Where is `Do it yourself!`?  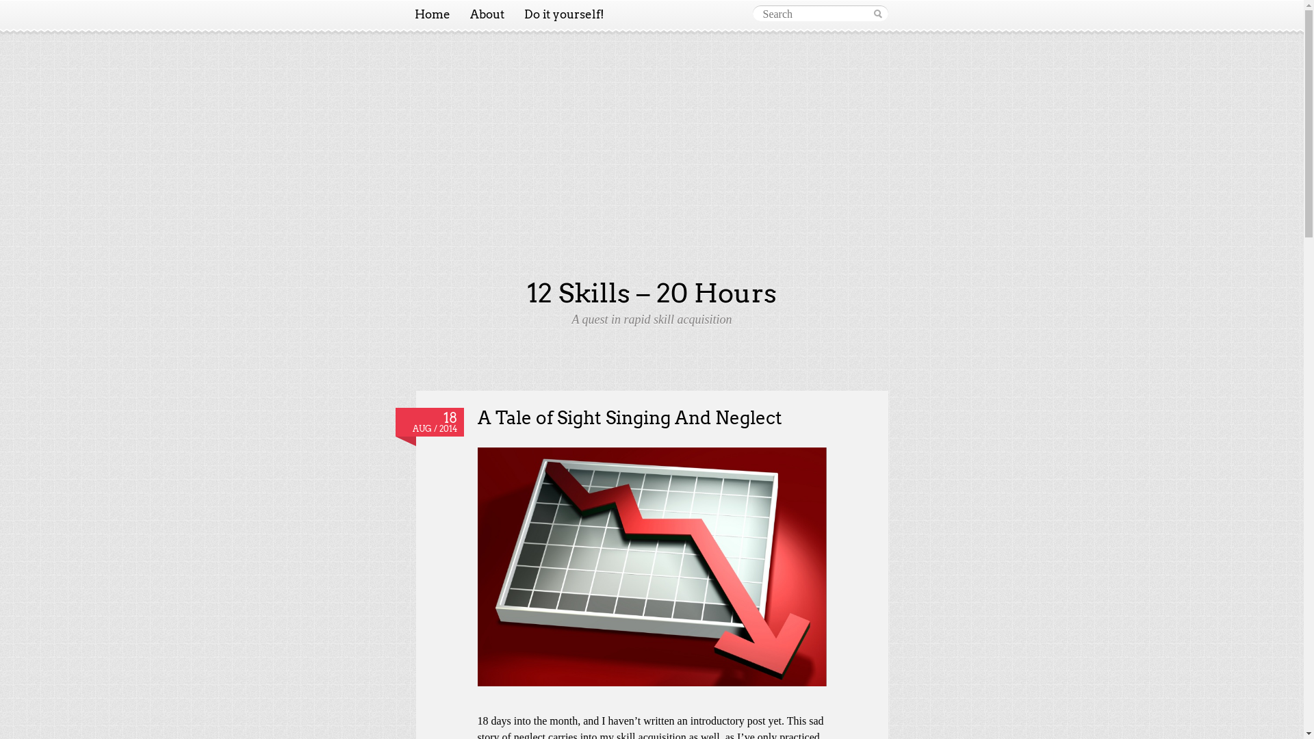 Do it yourself! is located at coordinates (564, 14).